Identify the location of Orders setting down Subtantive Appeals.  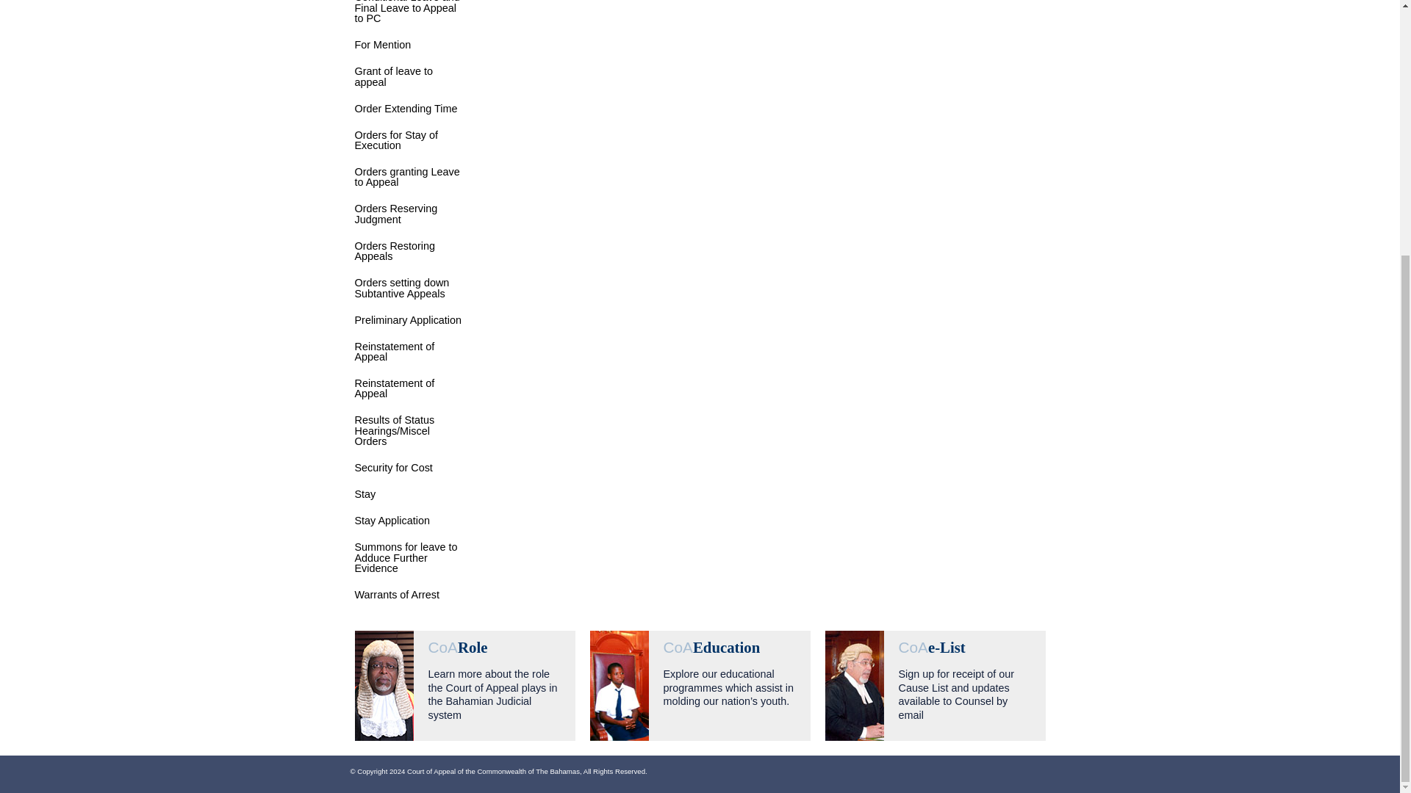
(401, 288).